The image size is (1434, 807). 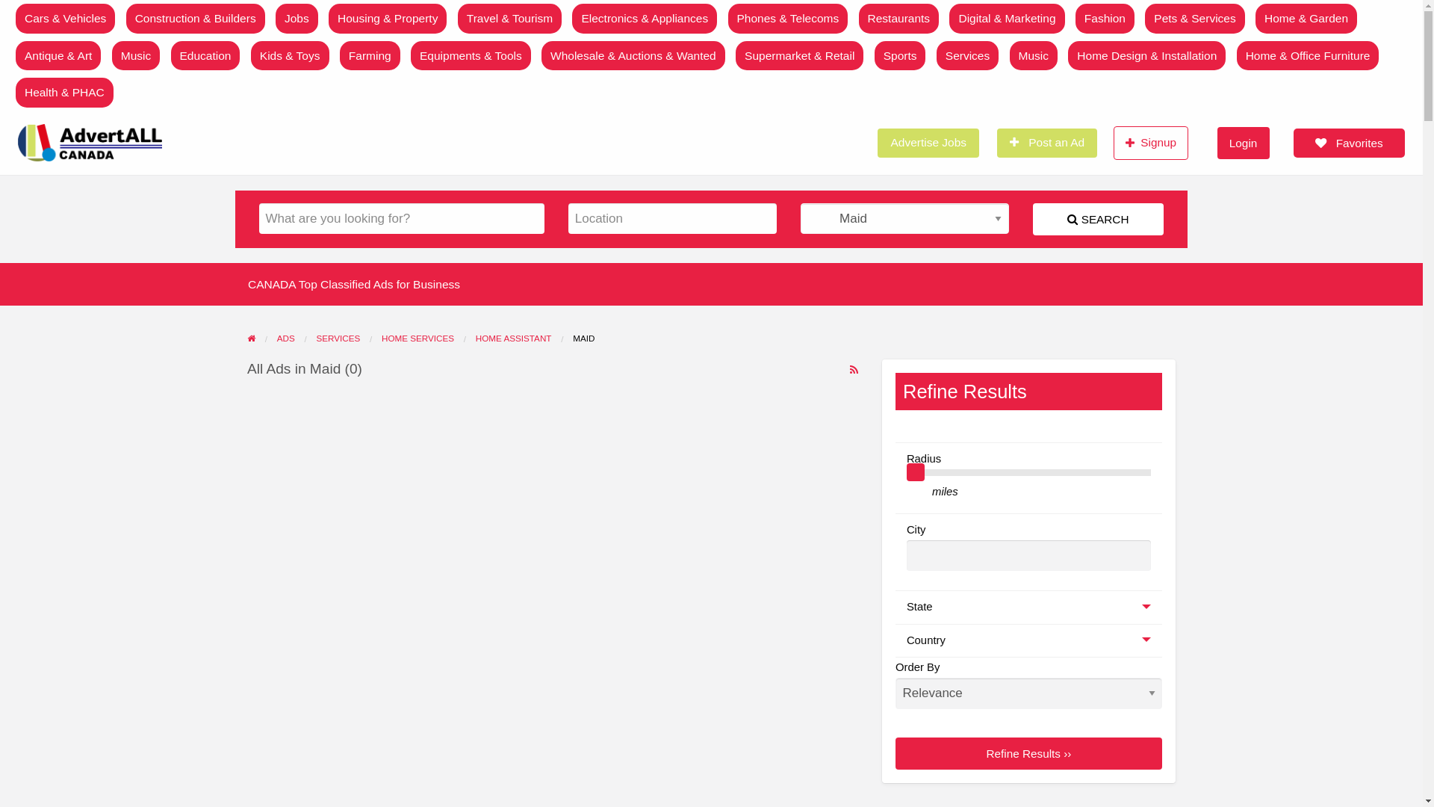 What do you see at coordinates (1105, 19) in the screenshot?
I see `Fashion` at bounding box center [1105, 19].